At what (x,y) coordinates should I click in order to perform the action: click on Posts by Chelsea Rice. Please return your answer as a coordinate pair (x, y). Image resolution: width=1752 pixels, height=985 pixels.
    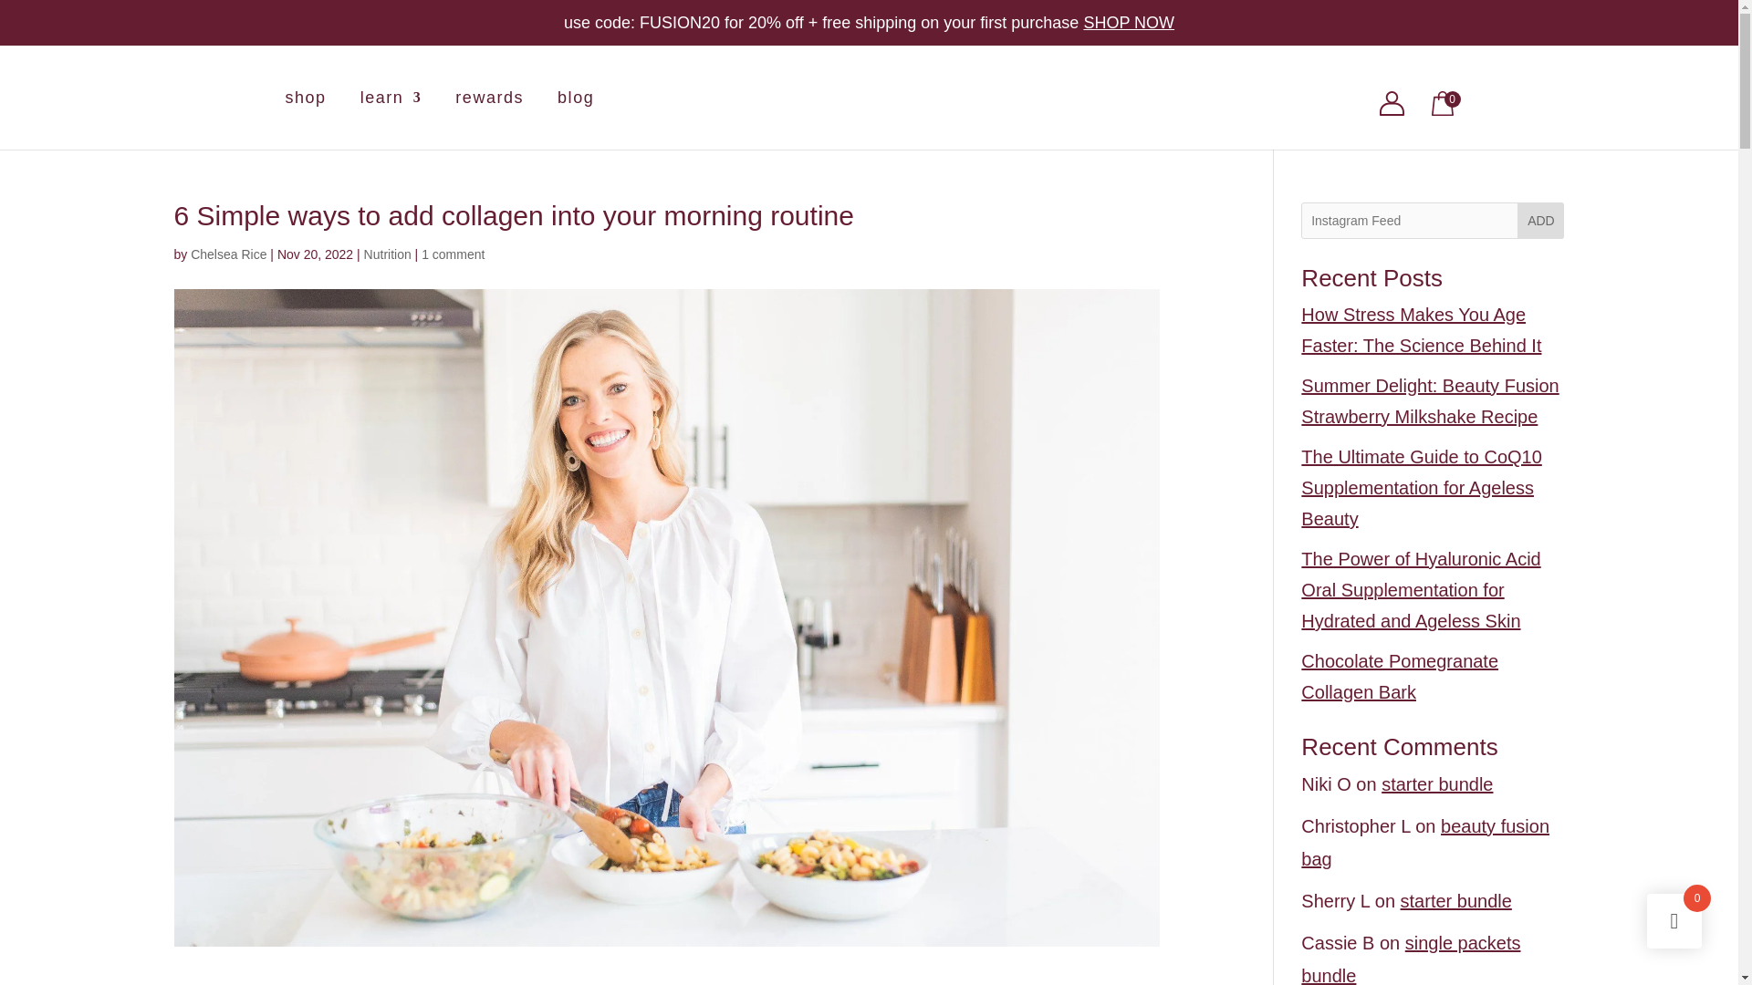
    Looking at the image, I should click on (228, 254).